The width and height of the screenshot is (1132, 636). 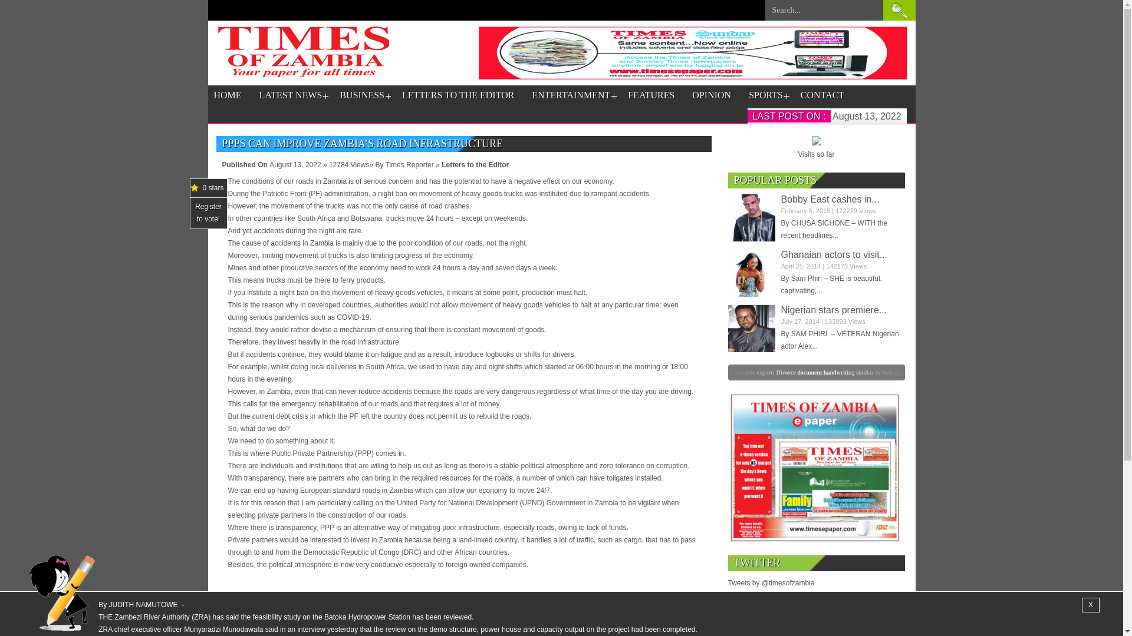 I want to click on Bobby East  cashes in at  The Bank Cafe, so click(x=751, y=218).